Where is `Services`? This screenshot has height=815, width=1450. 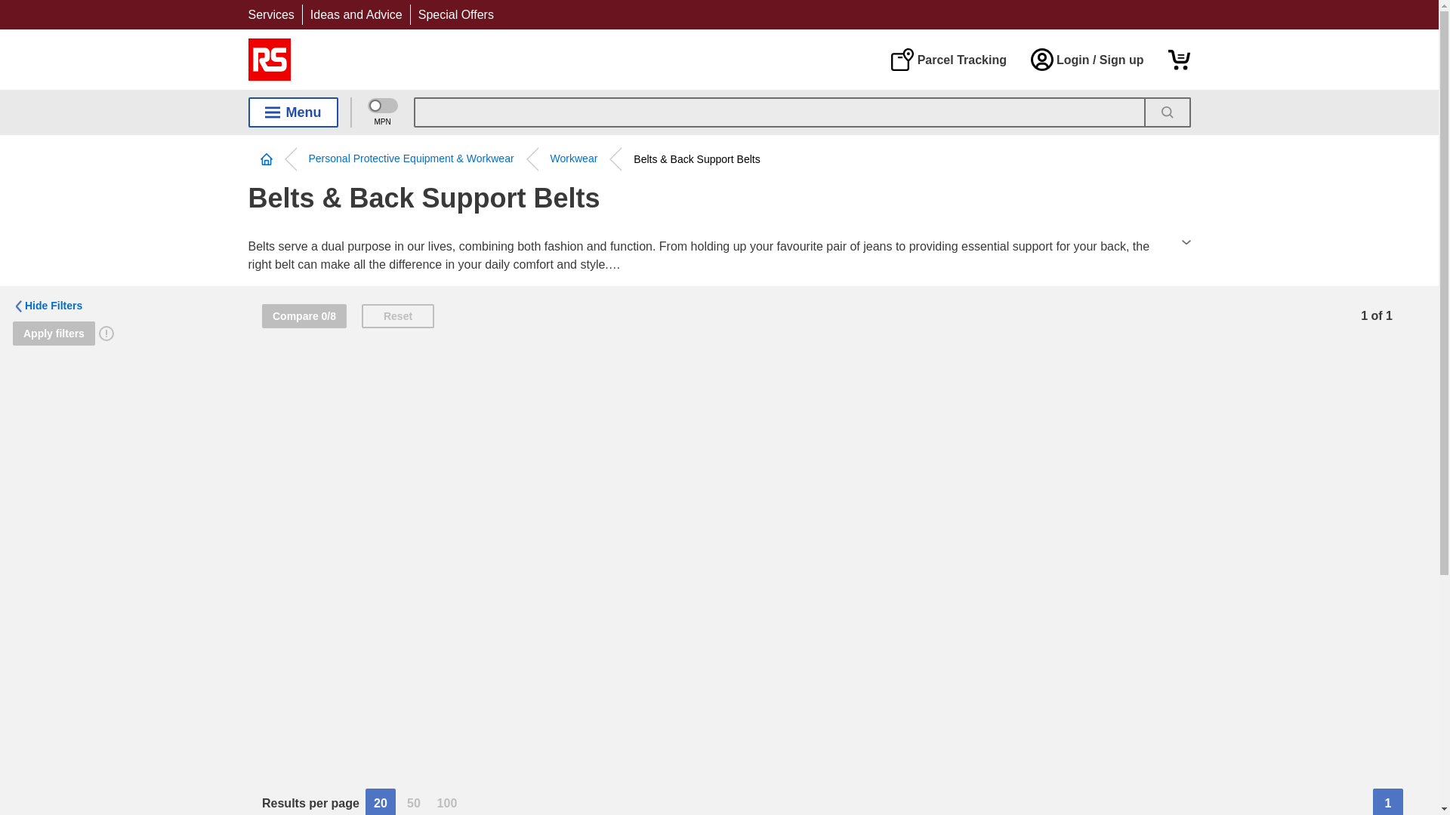 Services is located at coordinates (270, 14).